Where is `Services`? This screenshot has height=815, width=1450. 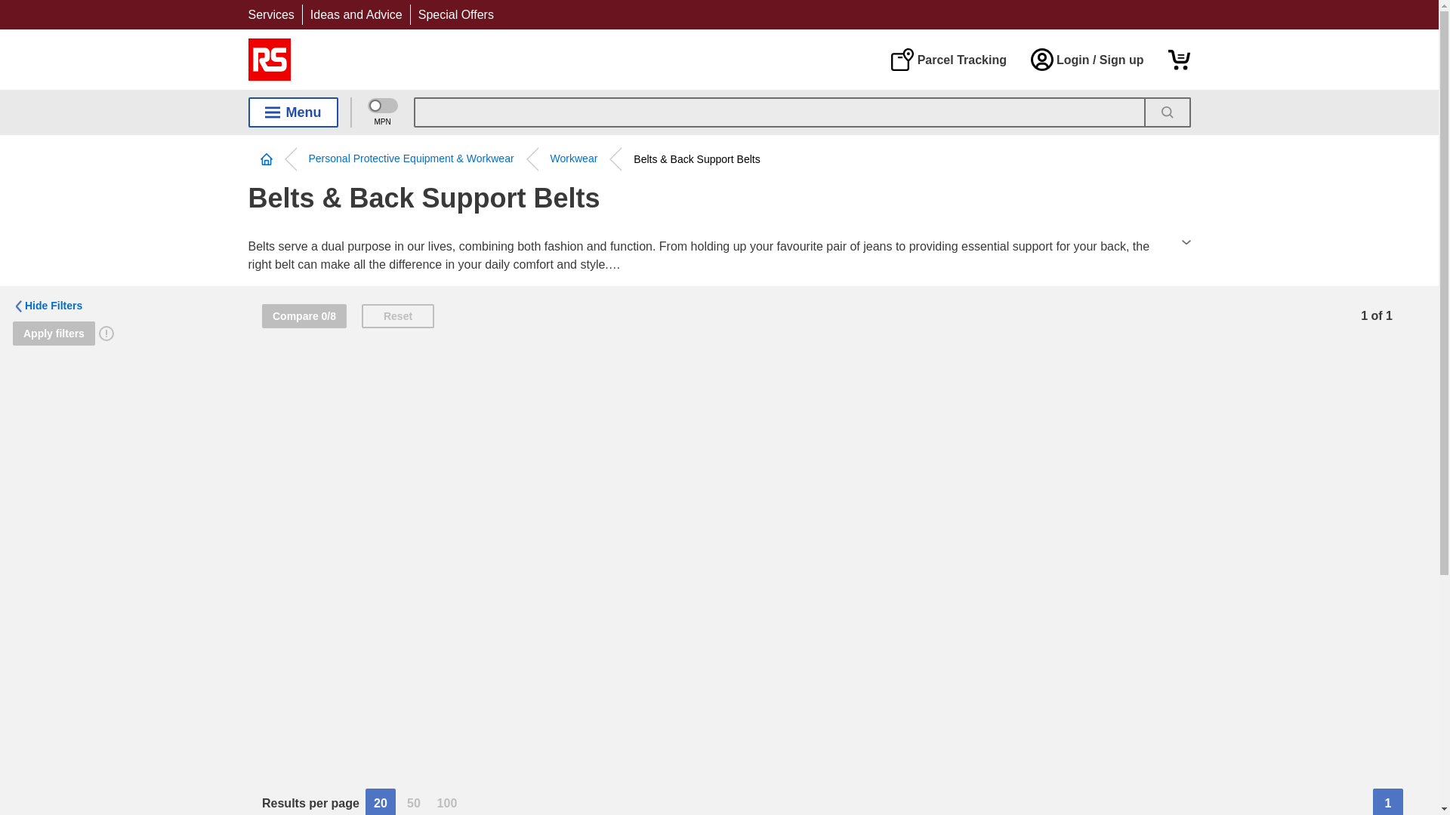 Services is located at coordinates (270, 14).